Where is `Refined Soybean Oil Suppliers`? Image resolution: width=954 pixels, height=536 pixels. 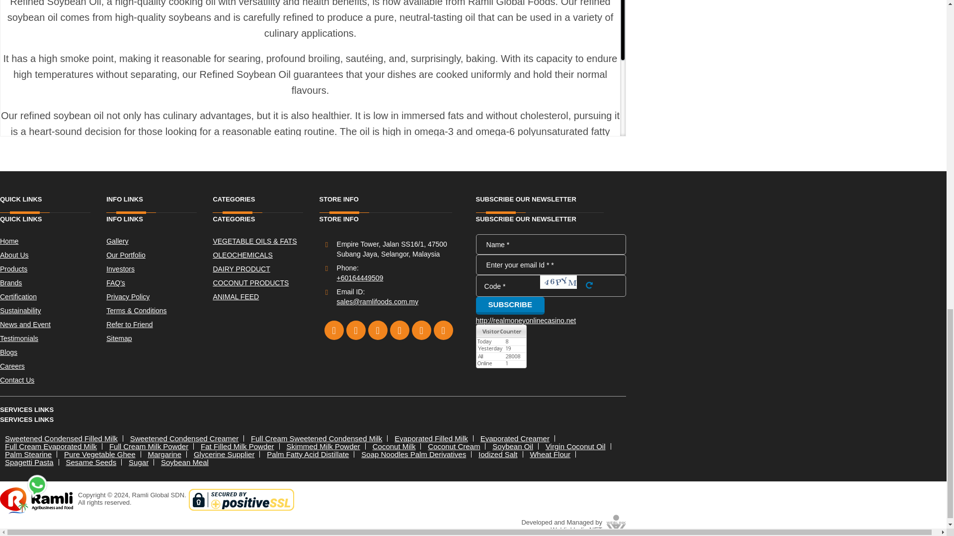 Refined Soybean Oil Suppliers is located at coordinates (254, 230).